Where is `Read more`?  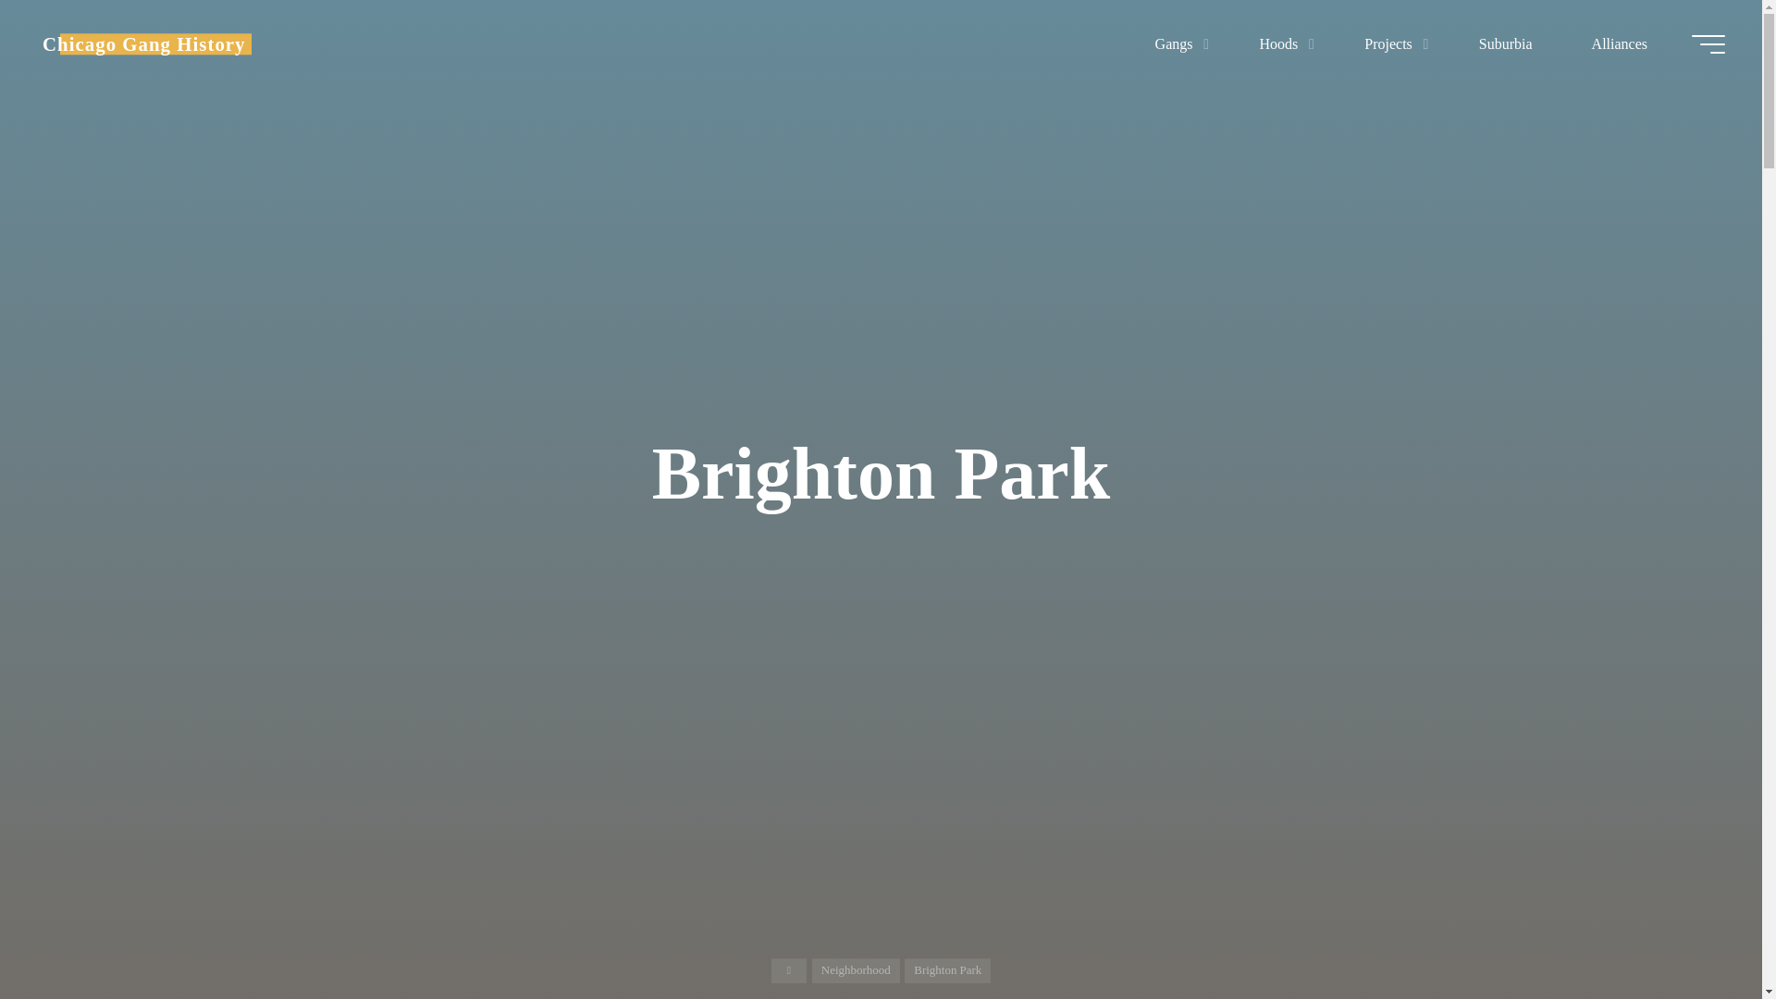 Read more is located at coordinates (881, 883).